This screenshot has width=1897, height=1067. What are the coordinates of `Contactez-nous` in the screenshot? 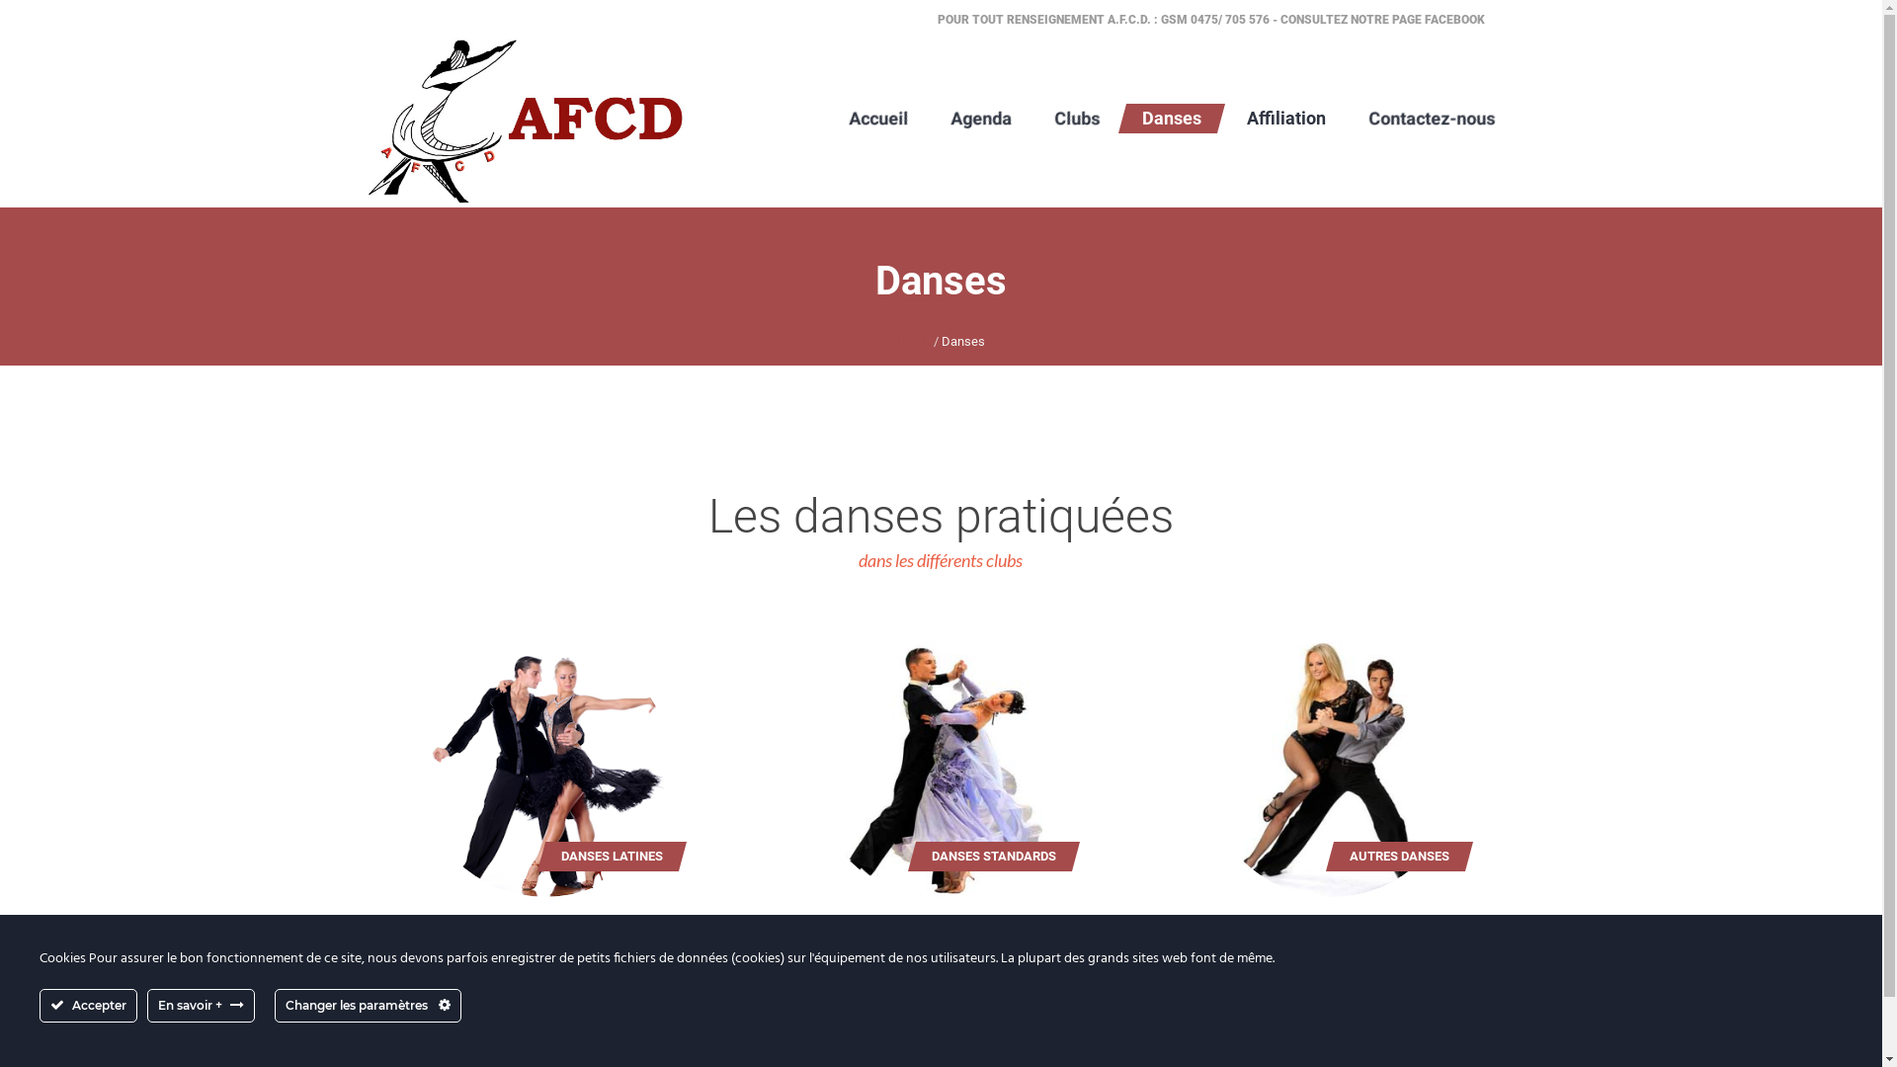 It's located at (1427, 119).